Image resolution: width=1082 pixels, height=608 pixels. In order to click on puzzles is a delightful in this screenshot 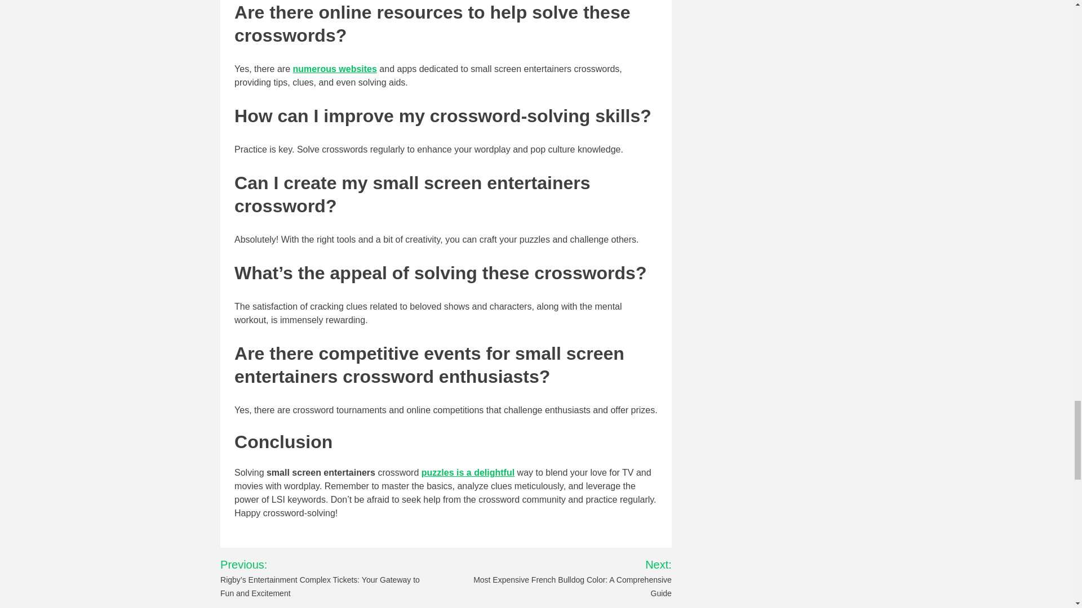, I will do `click(468, 472)`.